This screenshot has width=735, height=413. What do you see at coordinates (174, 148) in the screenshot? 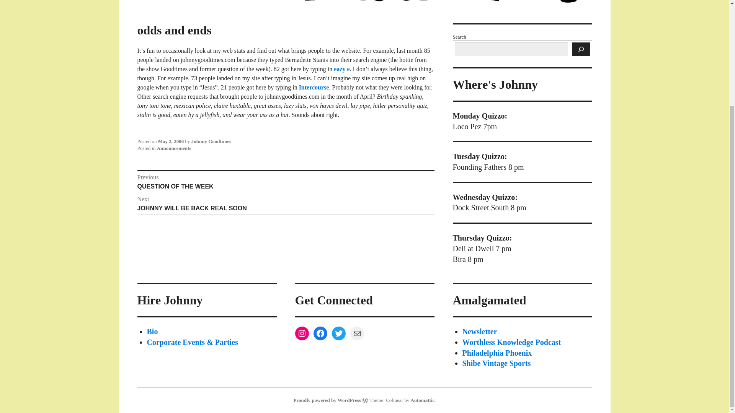
I see `Shibe Vintage Sports` at bounding box center [174, 148].